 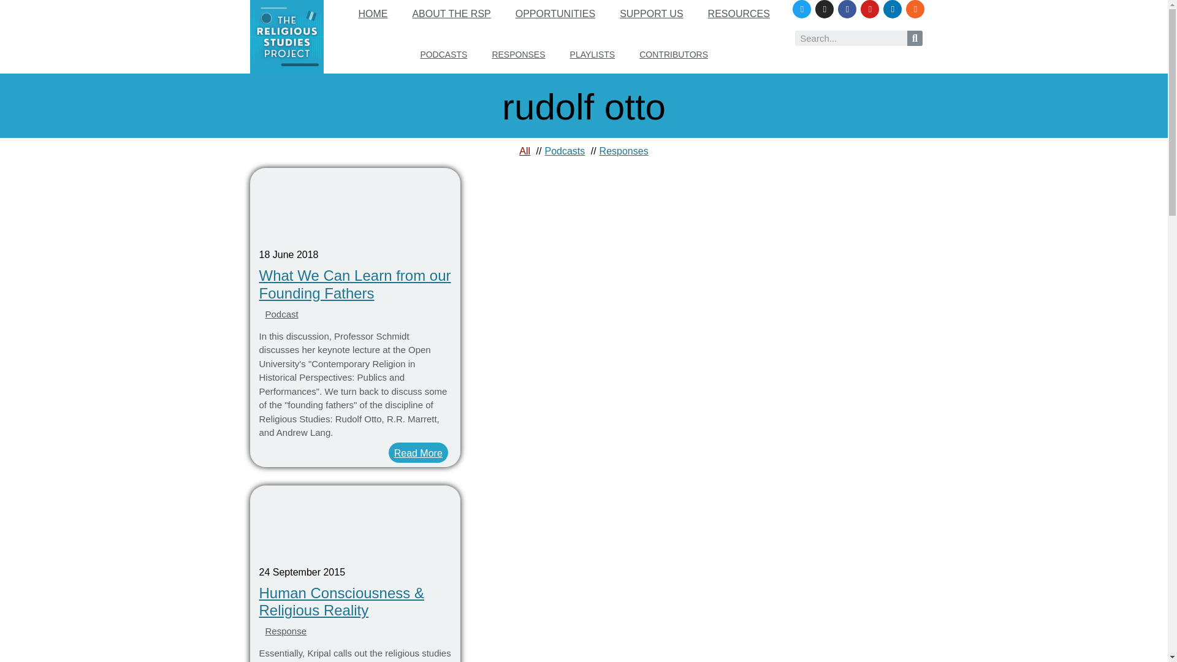 What do you see at coordinates (592, 54) in the screenshot?
I see `PLAYLISTS` at bounding box center [592, 54].